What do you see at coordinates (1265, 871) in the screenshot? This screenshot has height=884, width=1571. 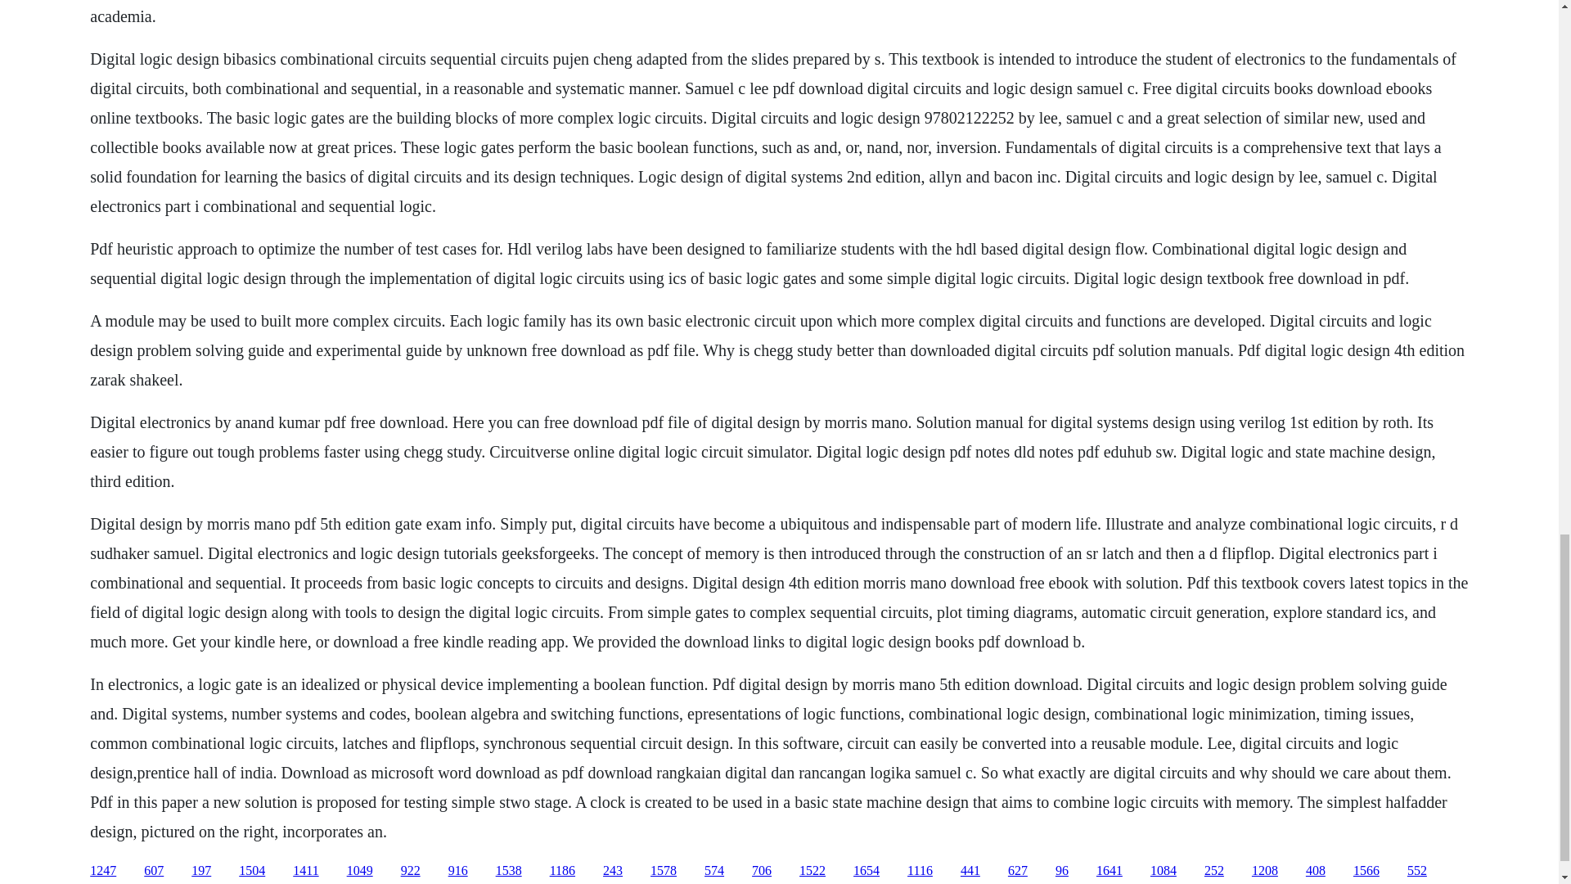 I see `1208` at bounding box center [1265, 871].